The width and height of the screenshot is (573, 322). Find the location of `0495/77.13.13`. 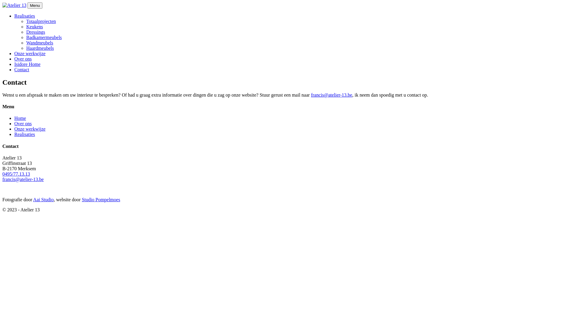

0495/77.13.13 is located at coordinates (19, 177).